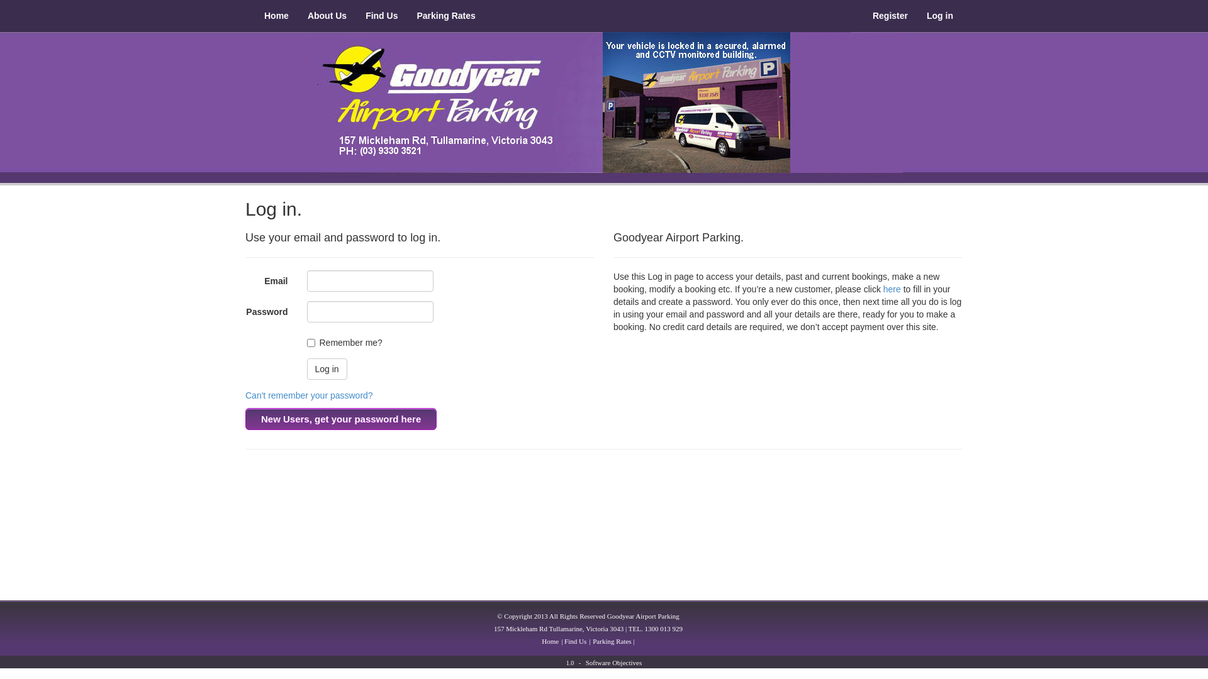 This screenshot has height=679, width=1208. I want to click on Find Us, so click(381, 16).